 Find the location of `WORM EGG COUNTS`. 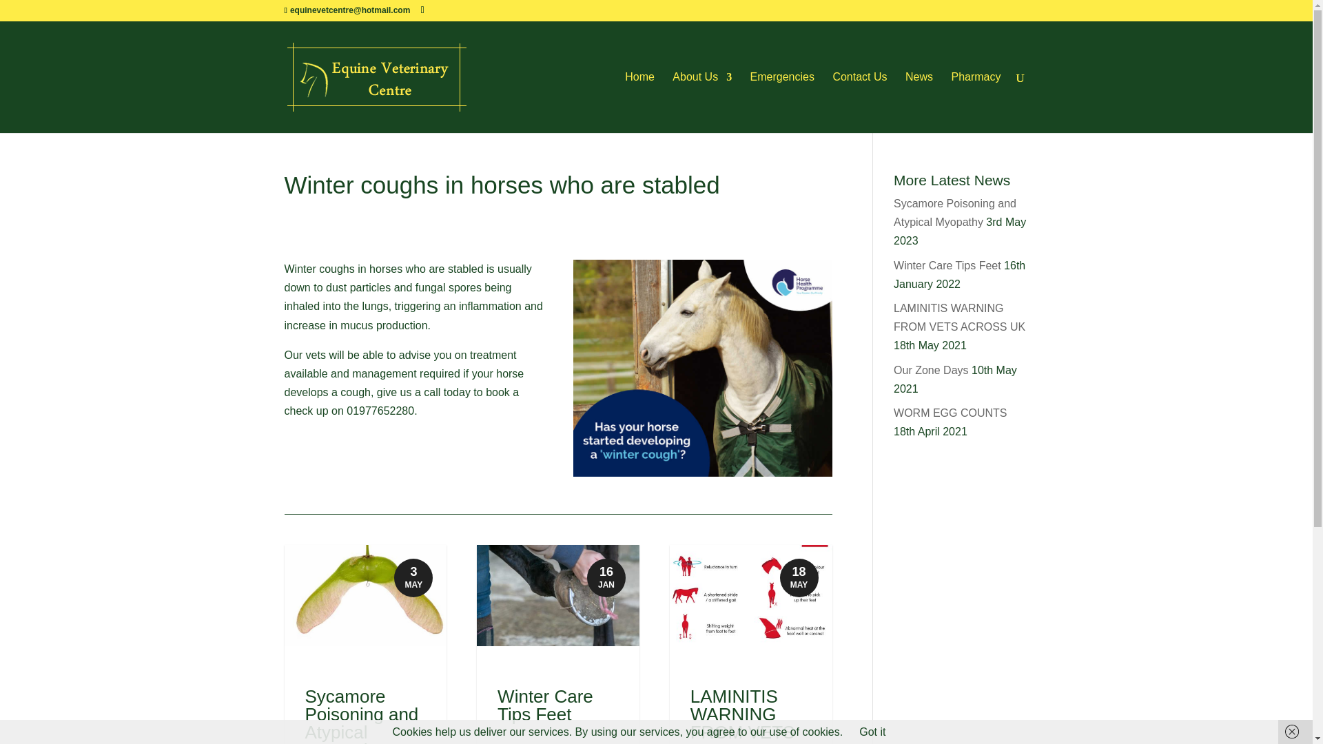

WORM EGG COUNTS is located at coordinates (950, 413).